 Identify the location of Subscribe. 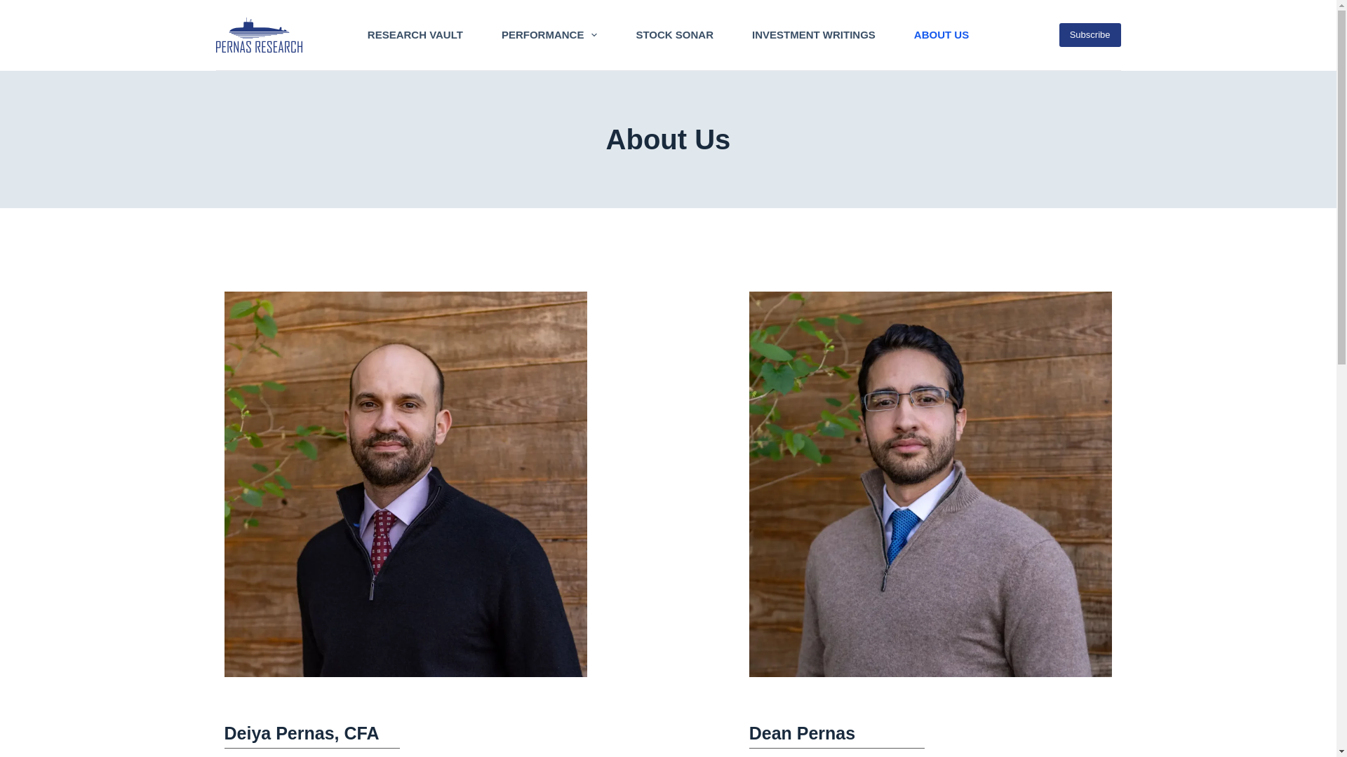
(1090, 35).